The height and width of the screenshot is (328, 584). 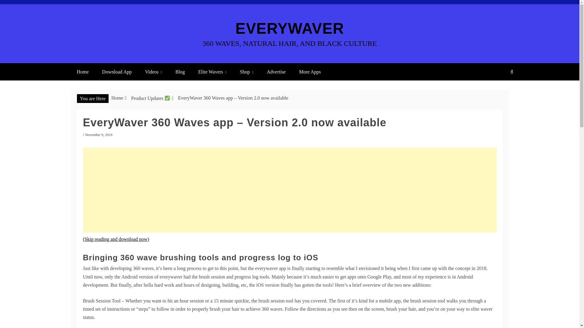 I want to click on Videos, so click(x=153, y=72).